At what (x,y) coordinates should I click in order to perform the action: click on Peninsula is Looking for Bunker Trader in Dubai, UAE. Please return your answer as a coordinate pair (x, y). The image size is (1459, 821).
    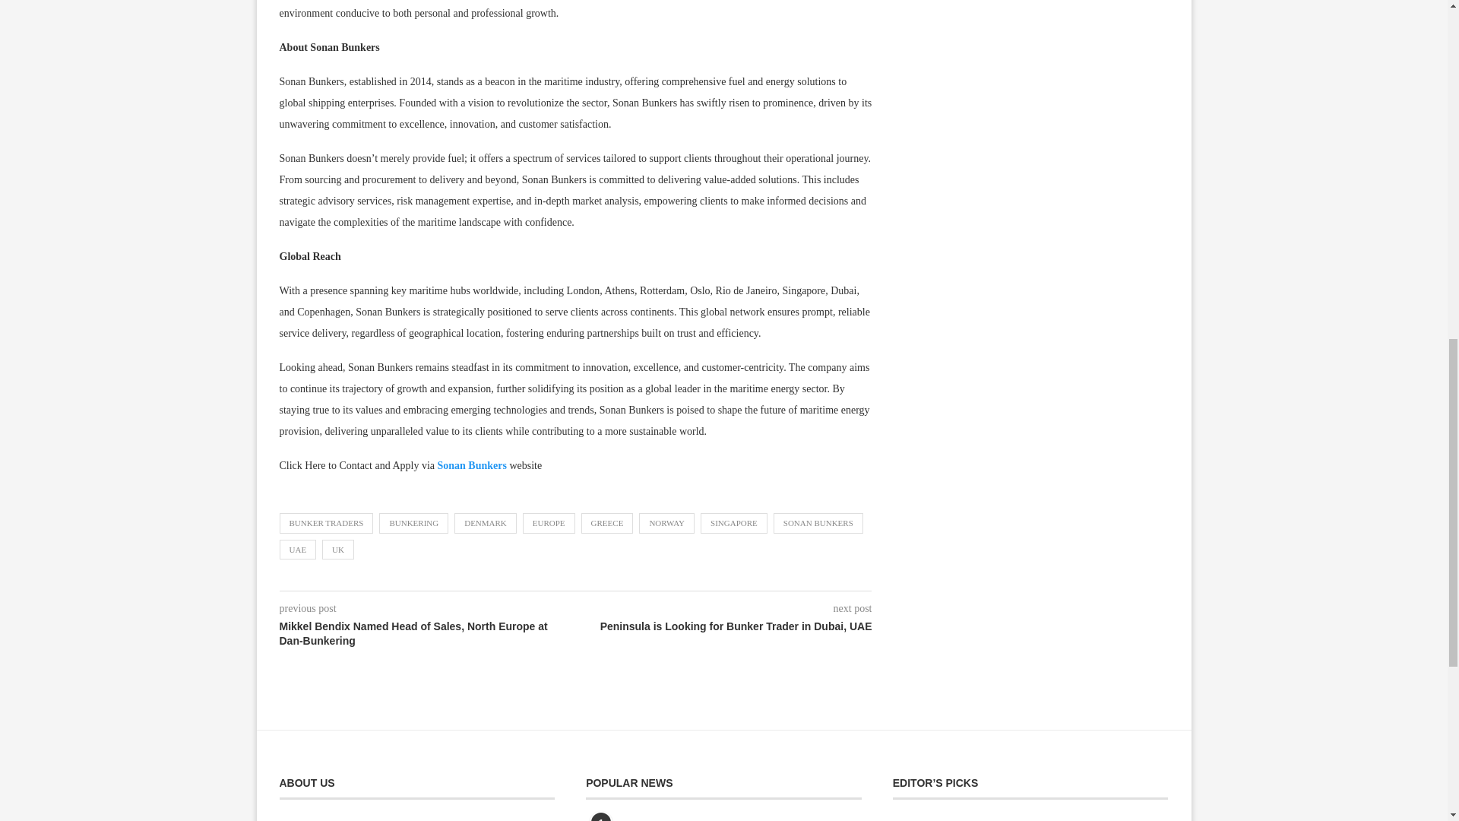
    Looking at the image, I should click on (724, 626).